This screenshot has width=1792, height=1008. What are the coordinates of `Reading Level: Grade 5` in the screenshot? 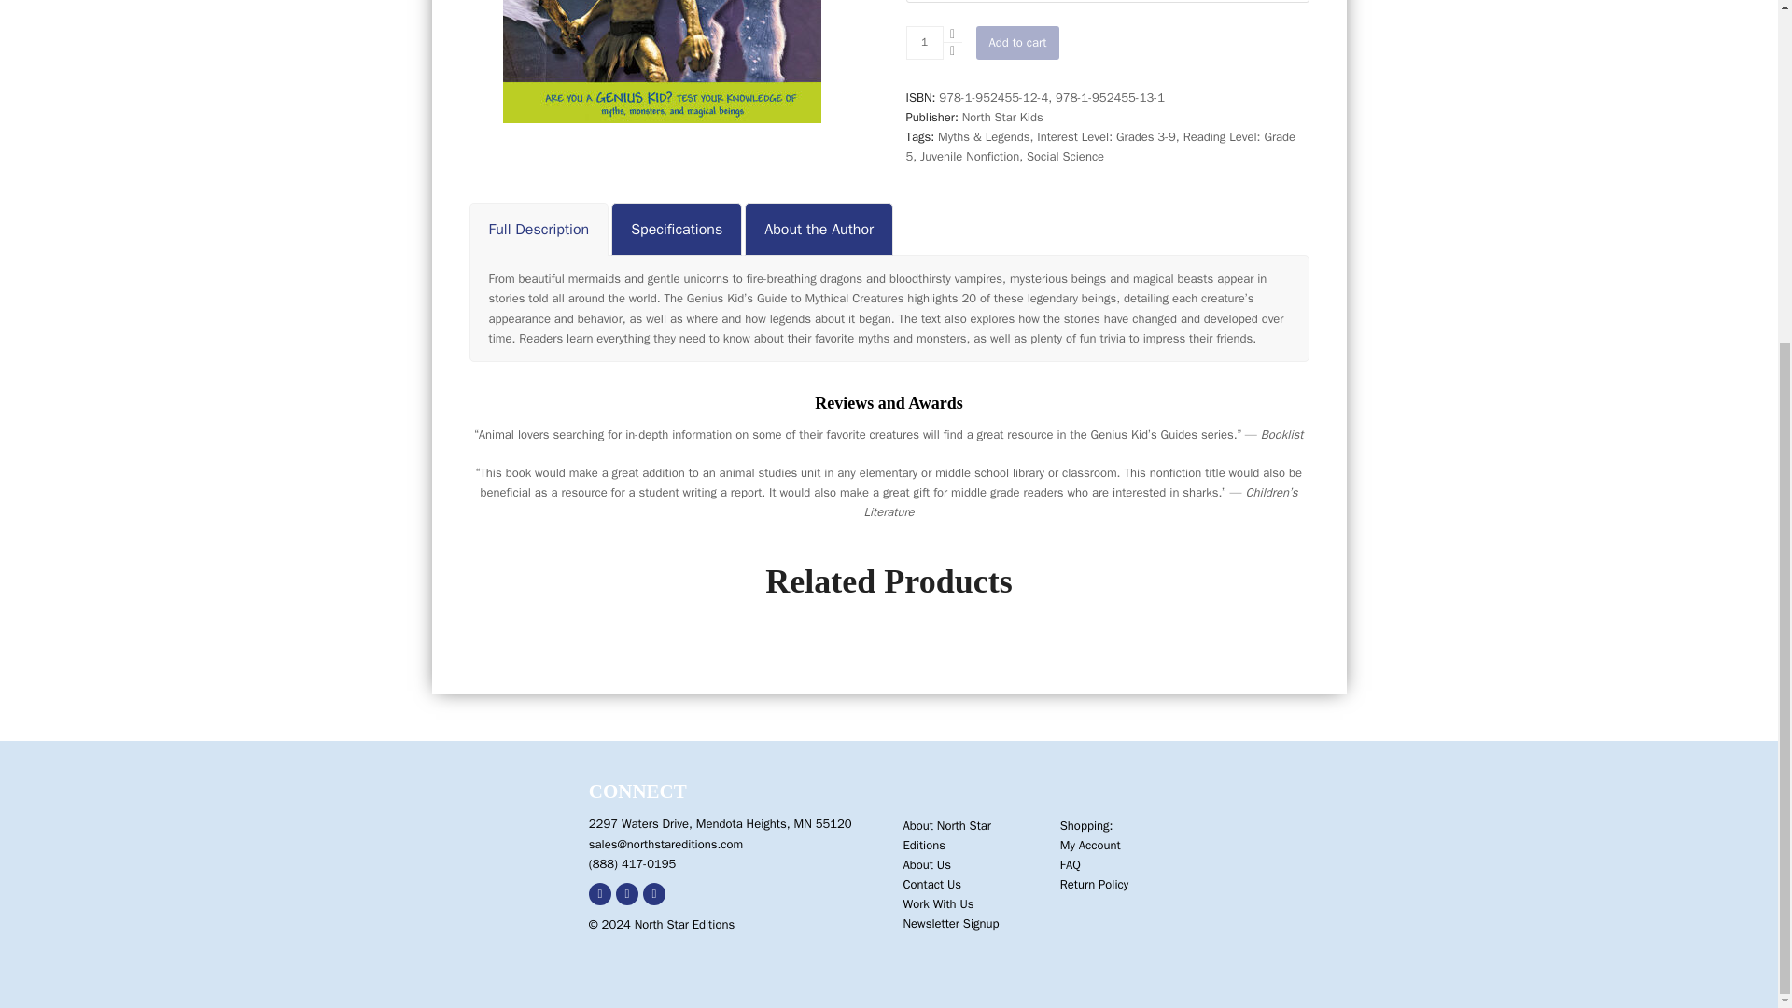 It's located at (1099, 147).